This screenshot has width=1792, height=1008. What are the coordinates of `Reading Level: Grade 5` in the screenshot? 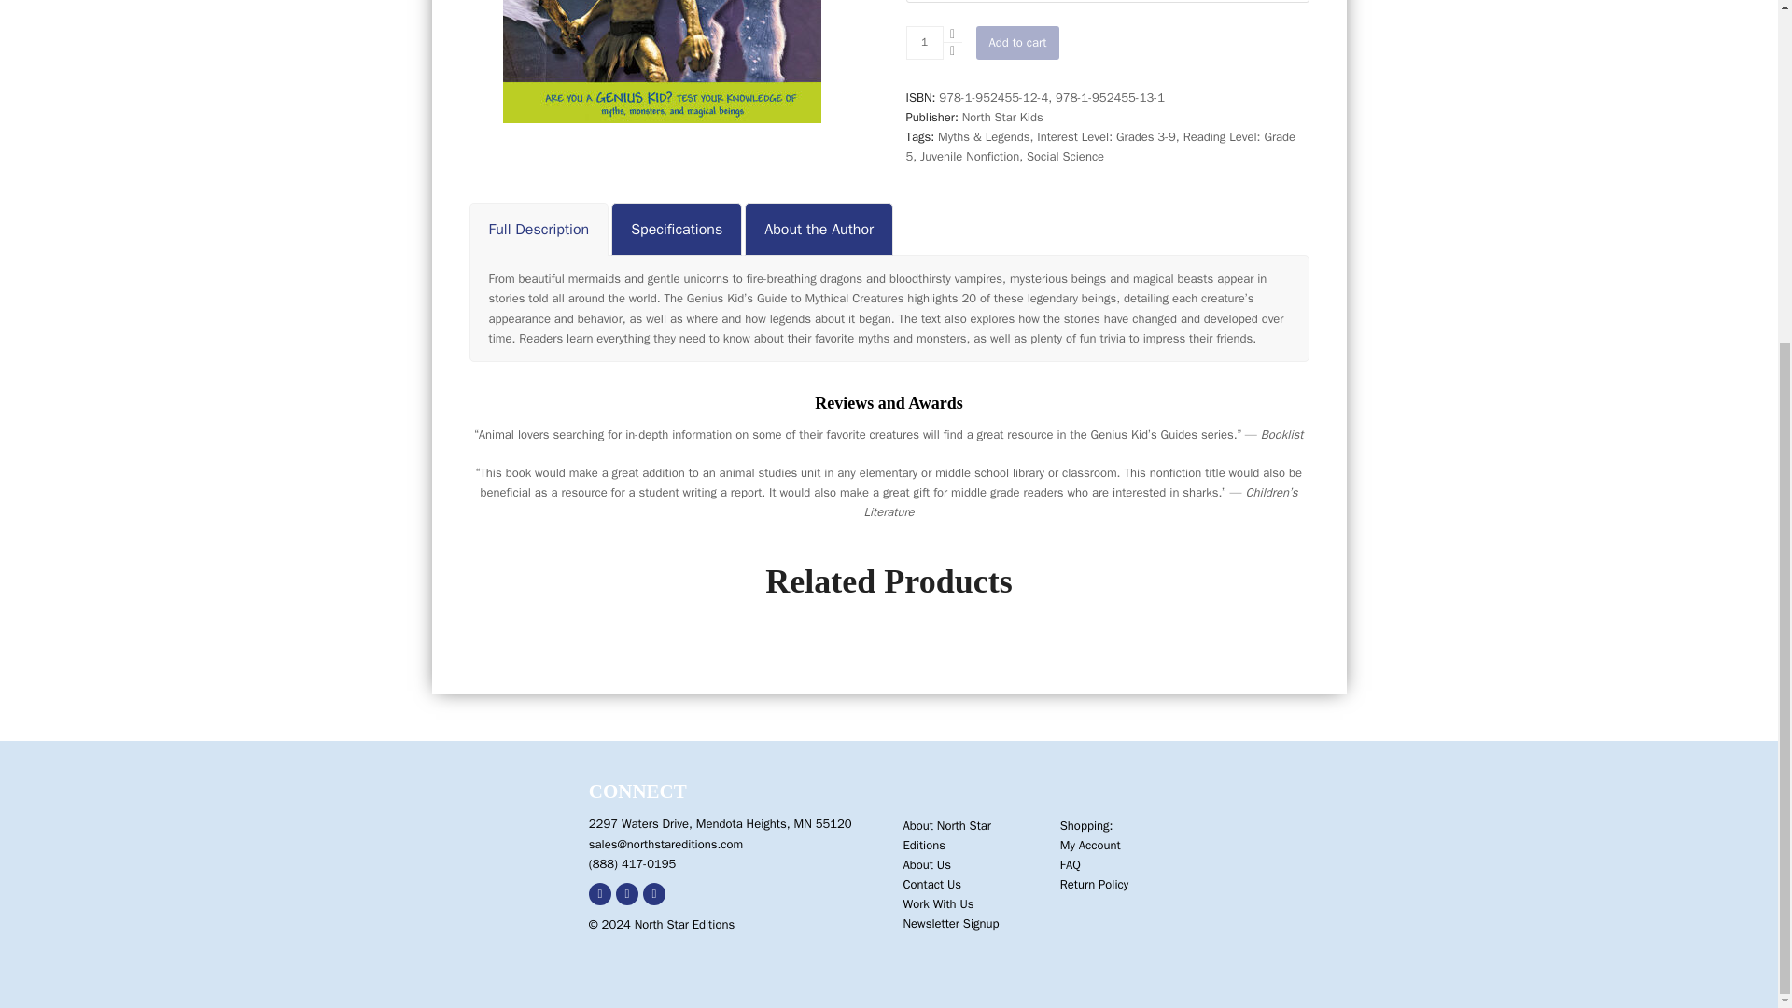 It's located at (1099, 147).